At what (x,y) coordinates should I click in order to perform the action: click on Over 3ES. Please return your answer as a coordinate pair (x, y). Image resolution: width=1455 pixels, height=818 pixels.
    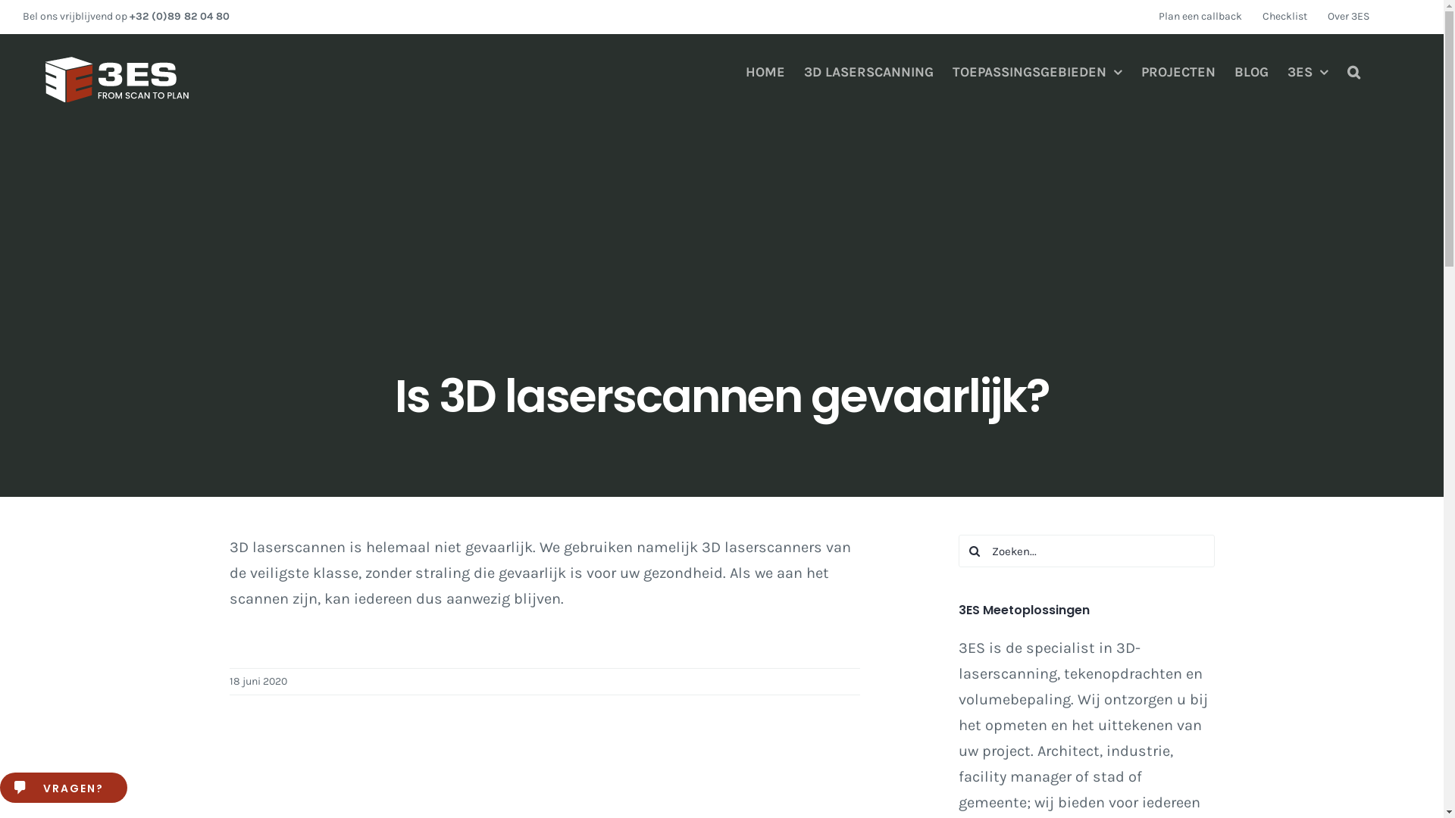
    Looking at the image, I should click on (1349, 17).